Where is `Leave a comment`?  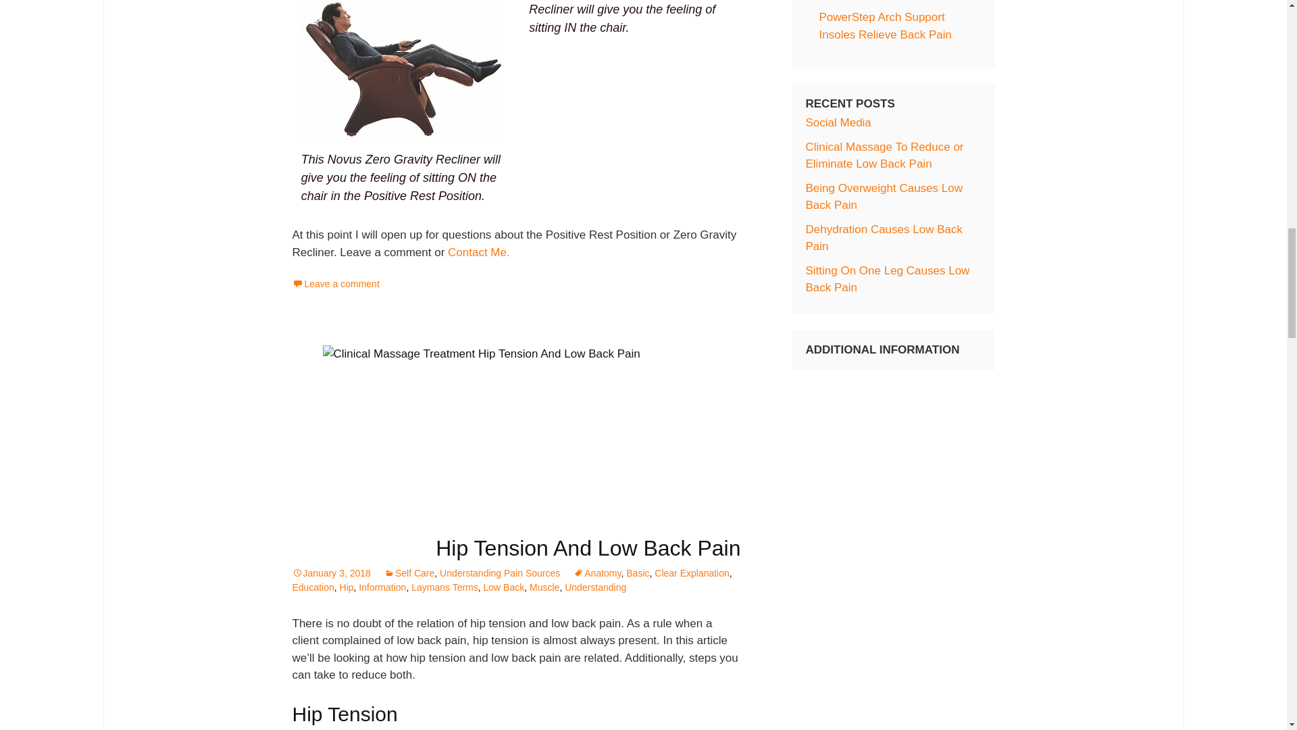
Leave a comment is located at coordinates (335, 283).